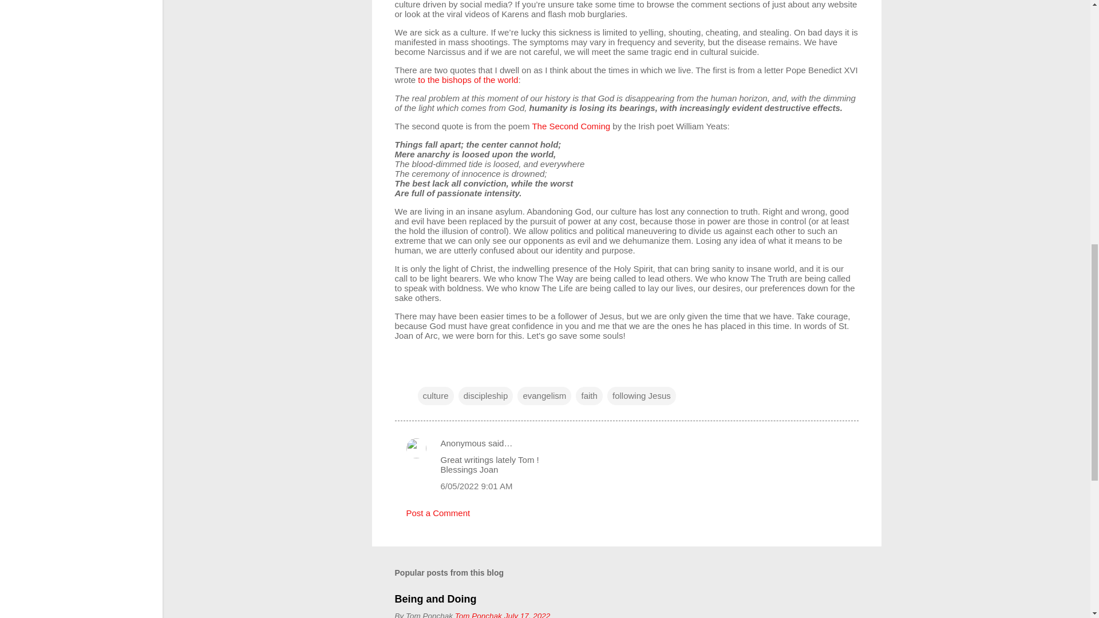 The height and width of the screenshot is (618, 1099). What do you see at coordinates (527, 615) in the screenshot?
I see `July 17, 2022` at bounding box center [527, 615].